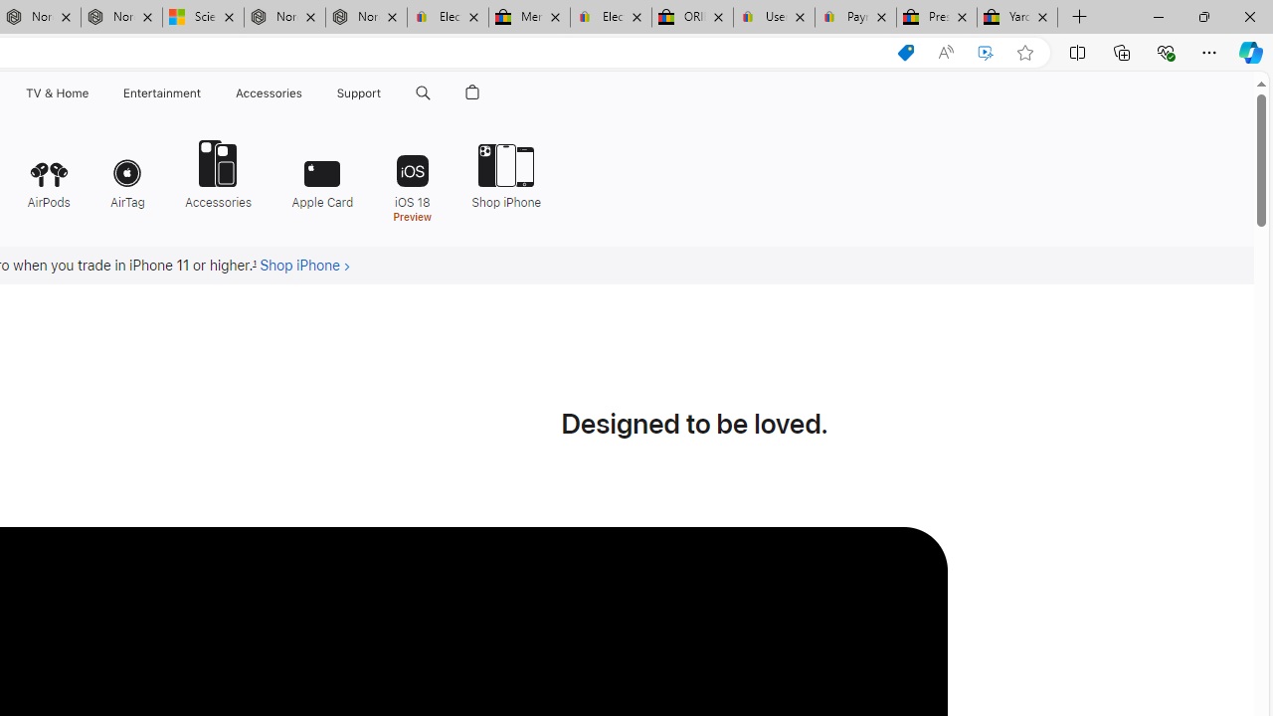  What do you see at coordinates (218, 173) in the screenshot?
I see `Accessories` at bounding box center [218, 173].